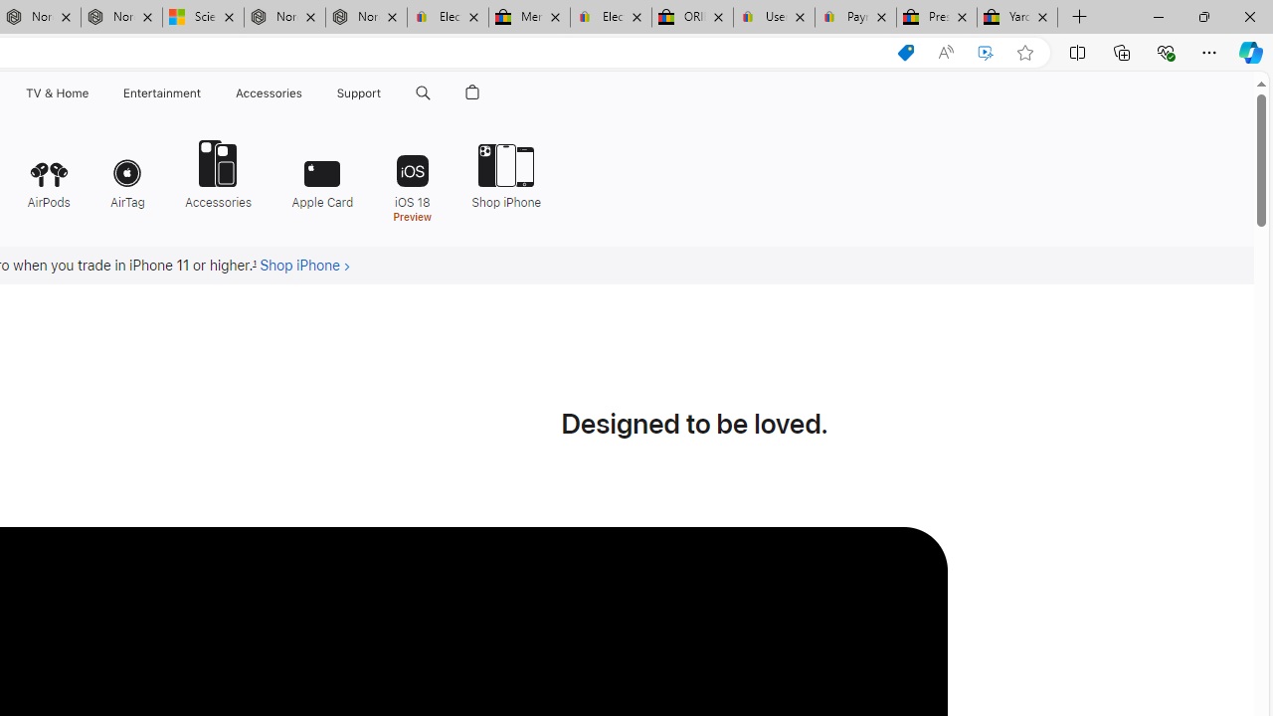  What do you see at coordinates (218, 173) in the screenshot?
I see `Accessories` at bounding box center [218, 173].